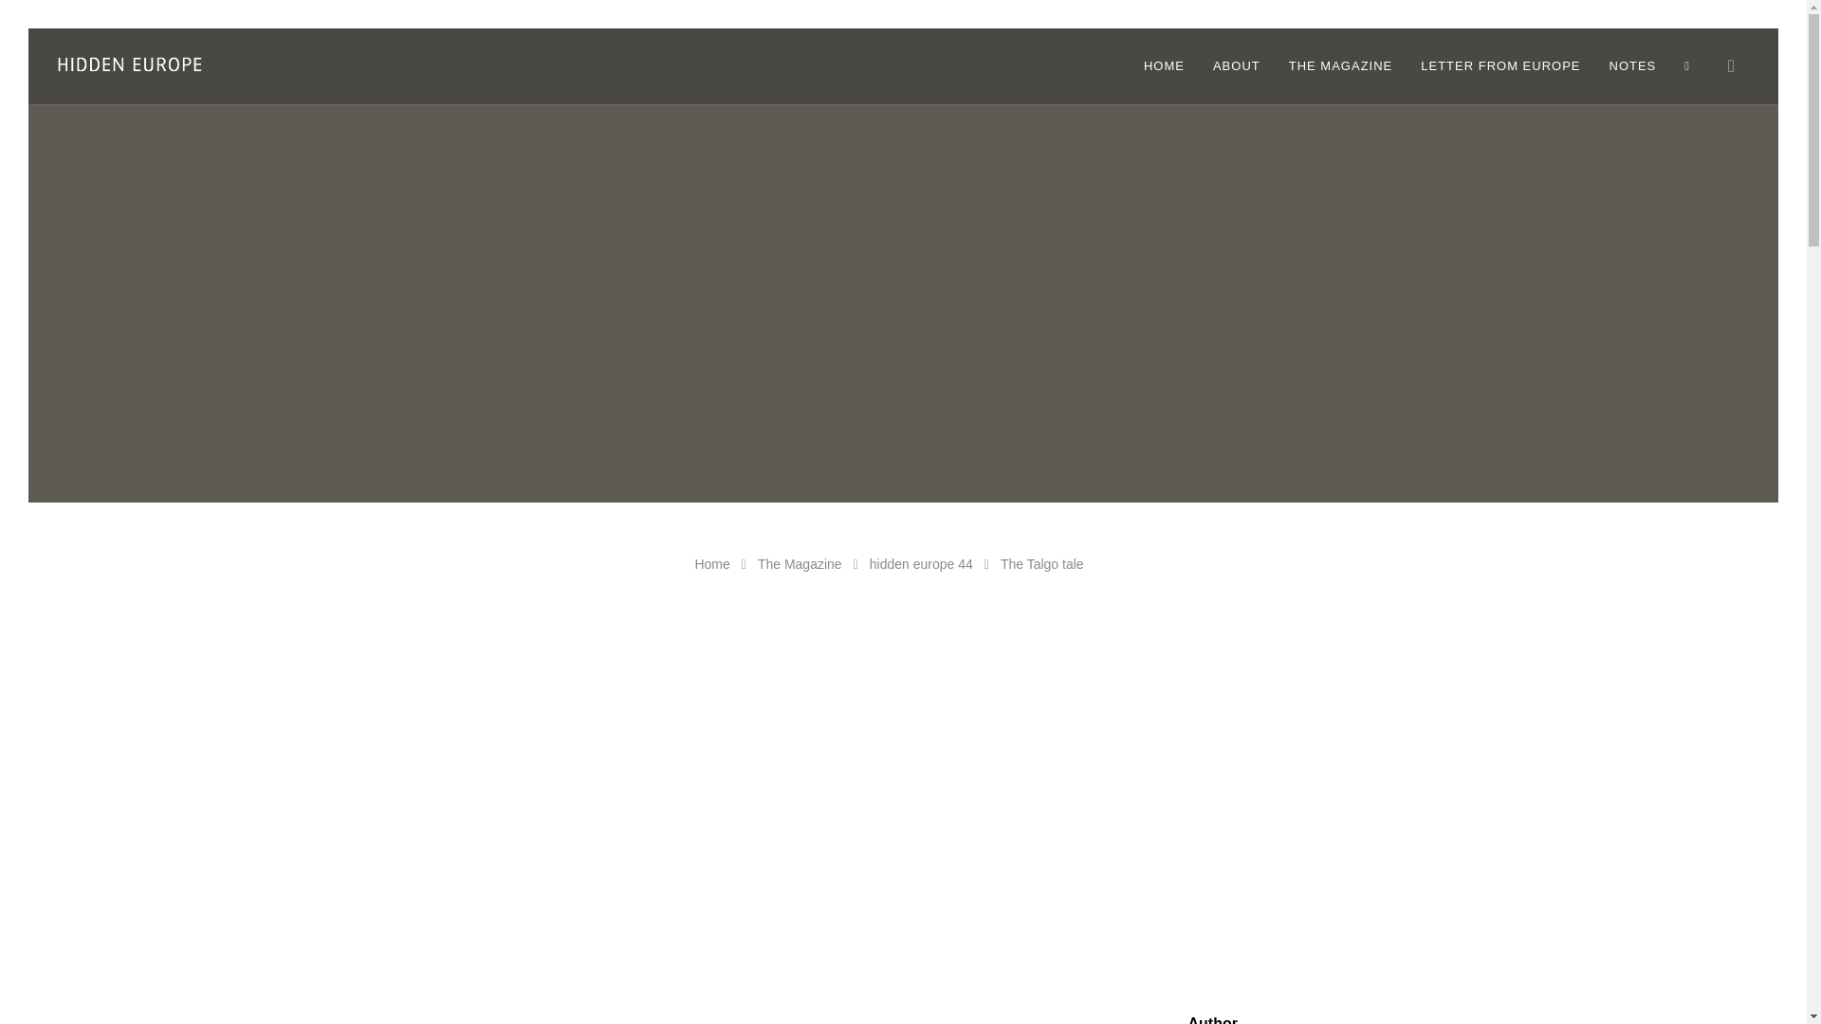 This screenshot has height=1024, width=1821. Describe the element at coordinates (1341, 66) in the screenshot. I see `THE MAGAZINE` at that location.